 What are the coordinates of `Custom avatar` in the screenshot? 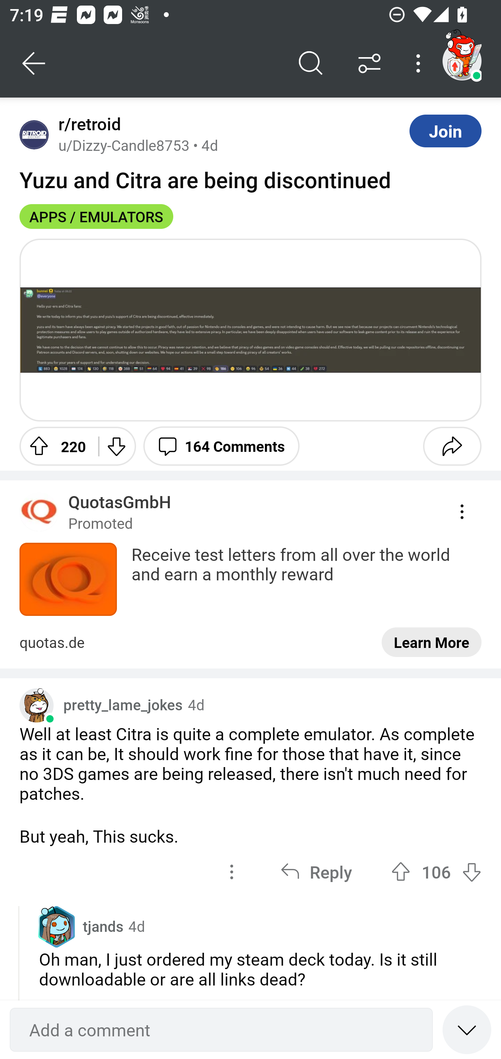 It's located at (37, 705).